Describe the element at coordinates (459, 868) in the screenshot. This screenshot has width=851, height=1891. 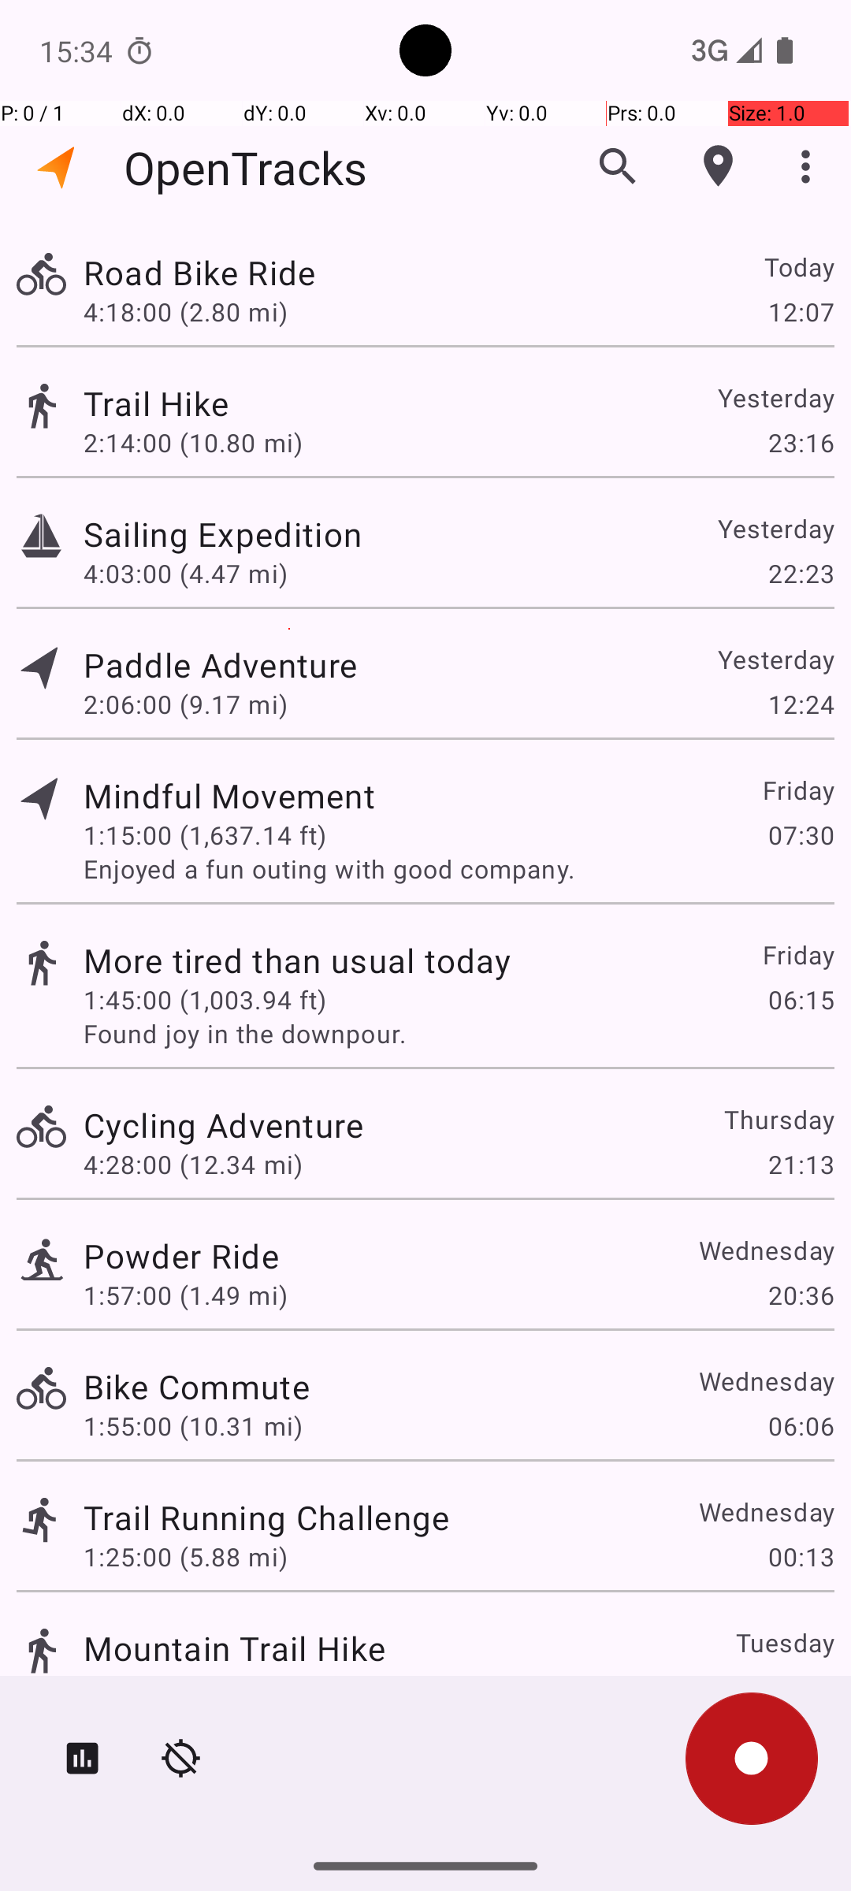
I see `Enjoyed a fun outing with good company.` at that location.